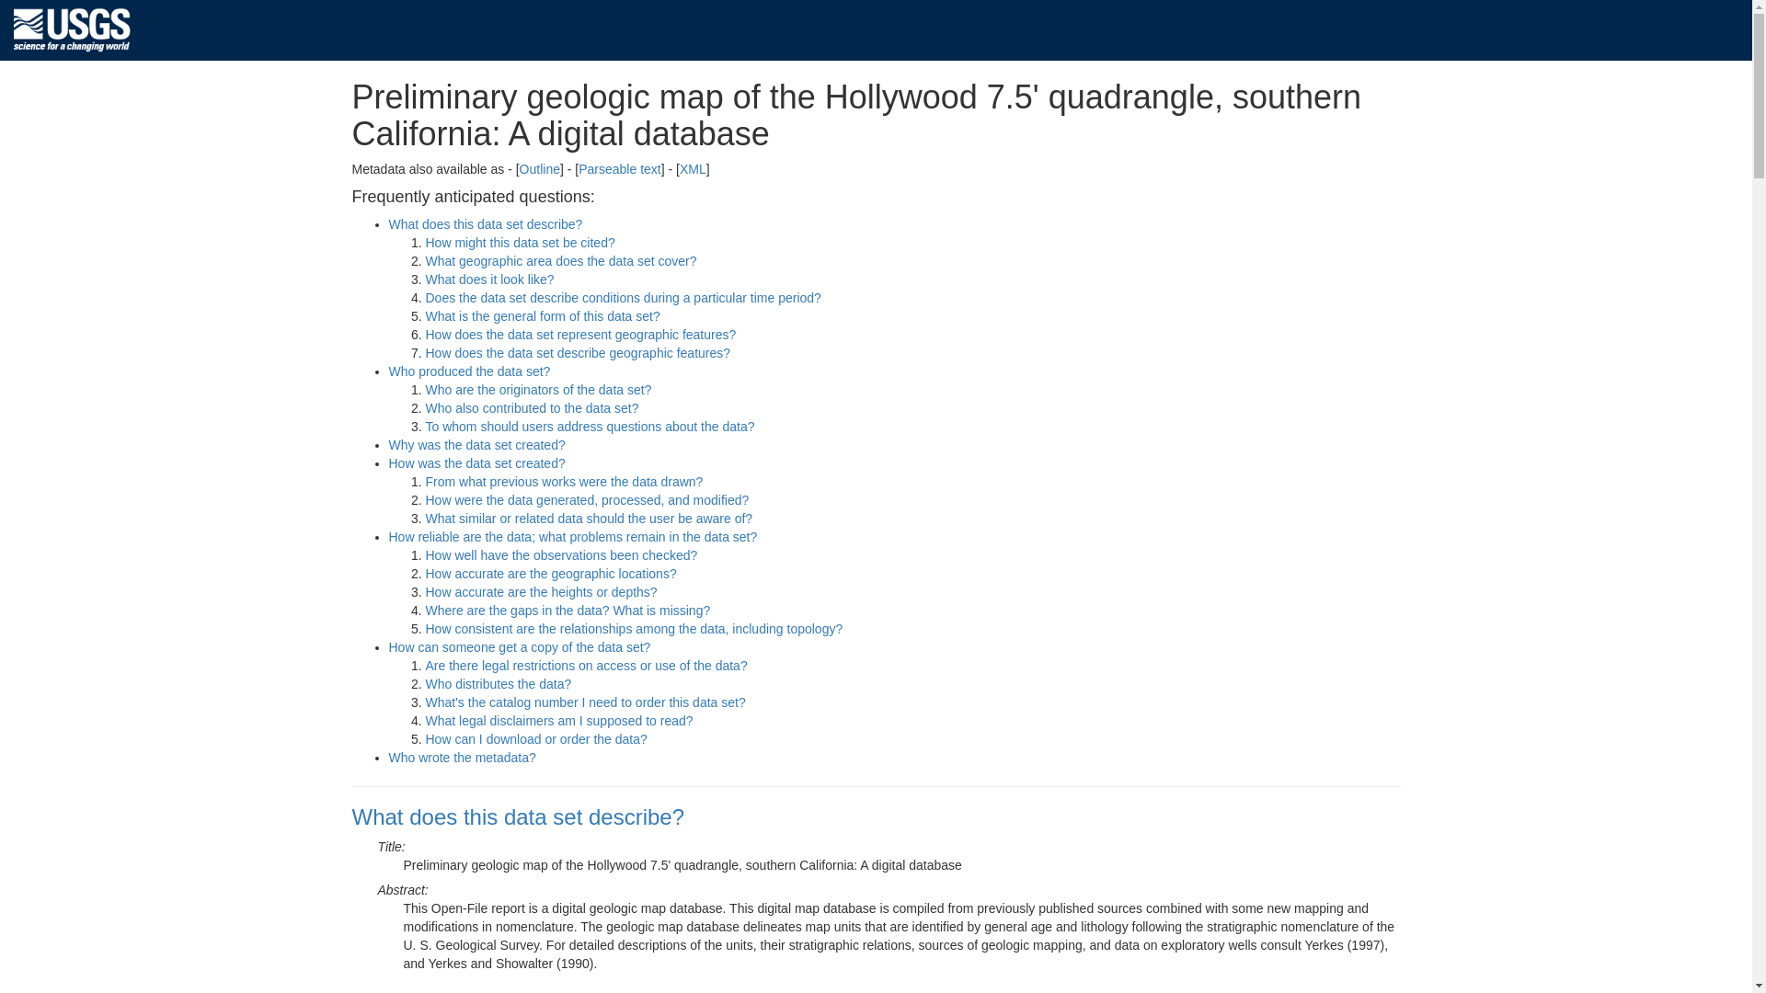 This screenshot has width=1766, height=993. Describe the element at coordinates (542, 316) in the screenshot. I see `What is the general form of this data set?` at that location.